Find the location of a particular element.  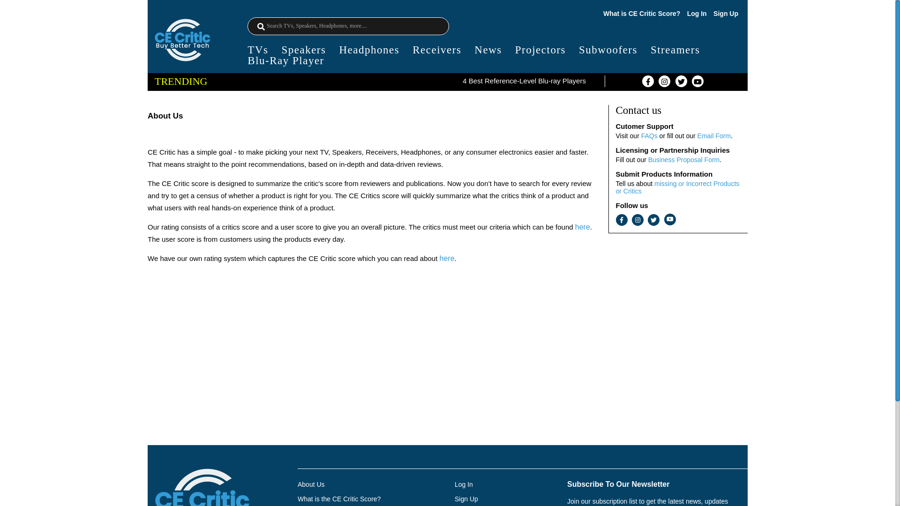

Click to log into account is located at coordinates (464, 484).